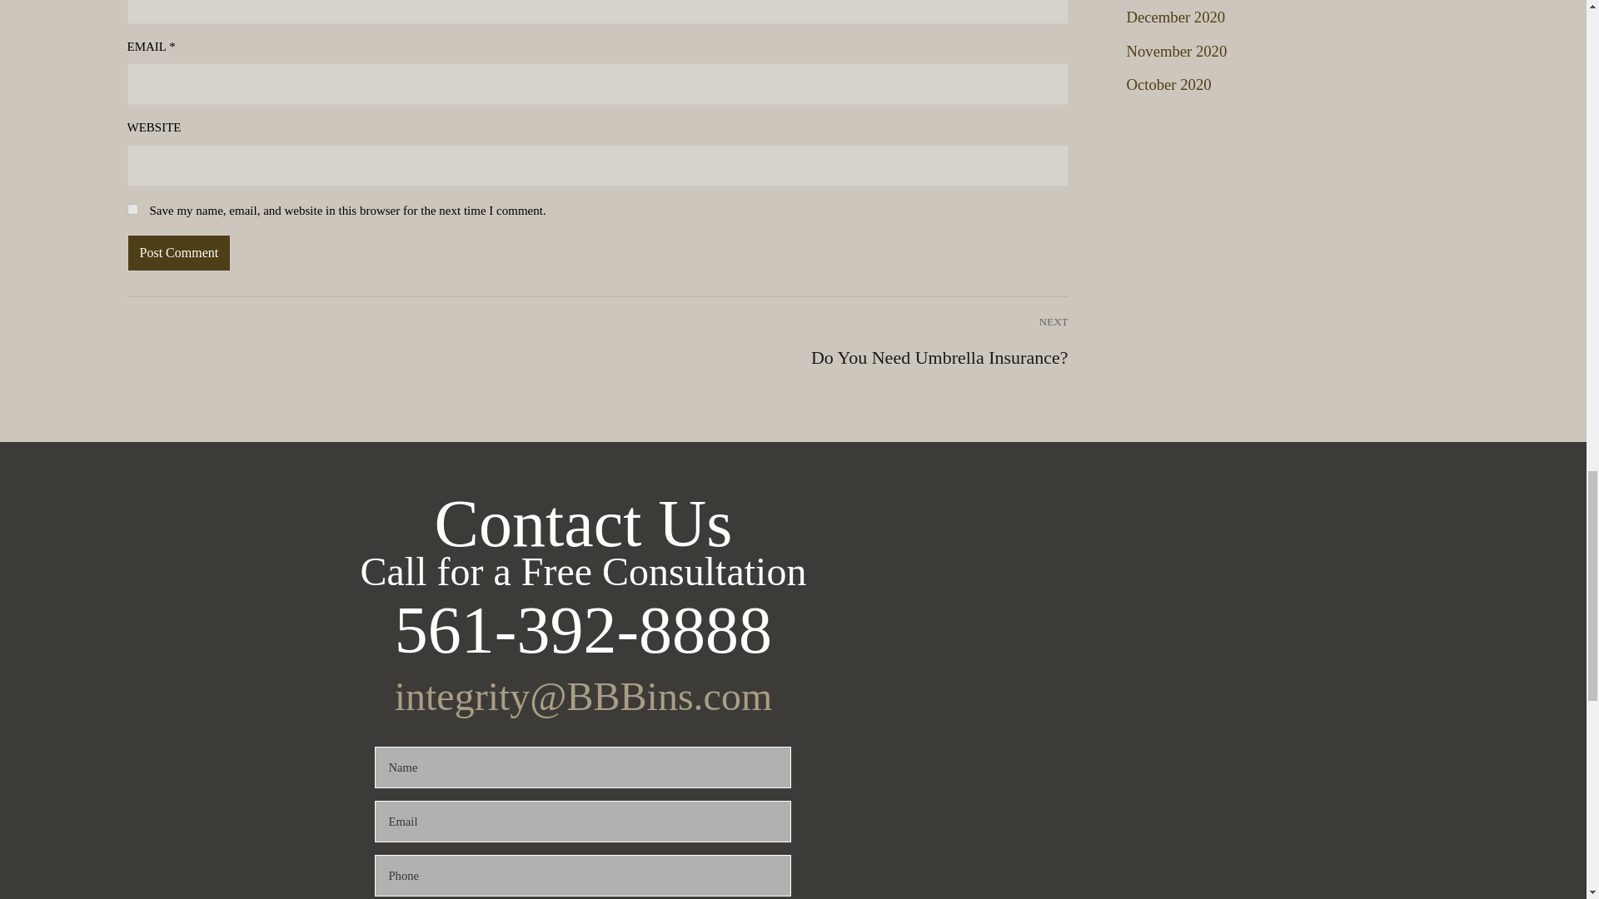 The image size is (1599, 899). Describe the element at coordinates (132, 210) in the screenshot. I see `yes` at that location.